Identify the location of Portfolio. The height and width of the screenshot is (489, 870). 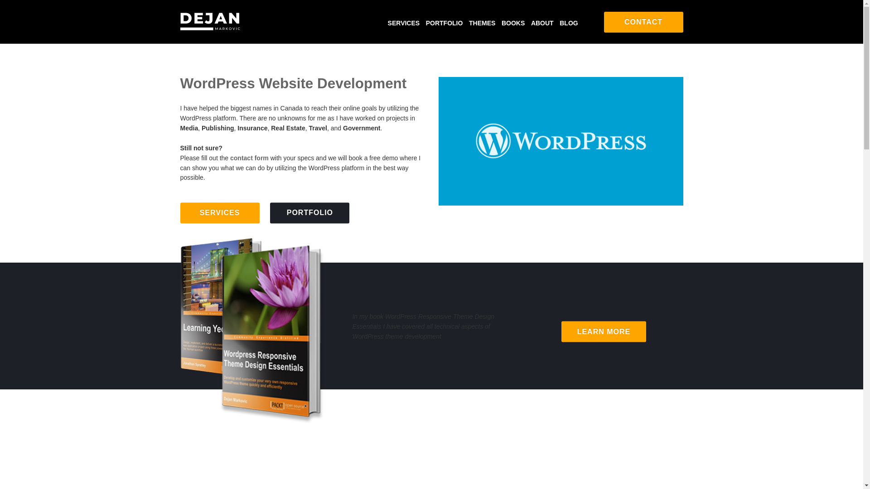
(444, 23).